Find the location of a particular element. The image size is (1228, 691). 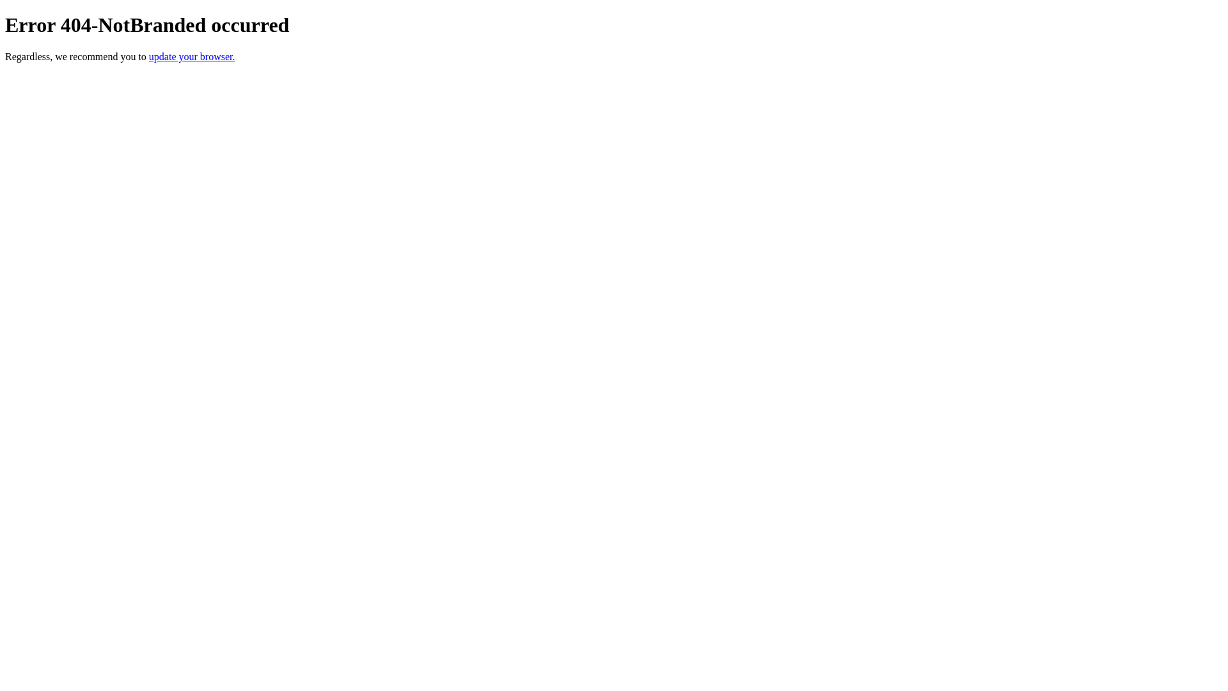

update your browser. is located at coordinates (192, 56).